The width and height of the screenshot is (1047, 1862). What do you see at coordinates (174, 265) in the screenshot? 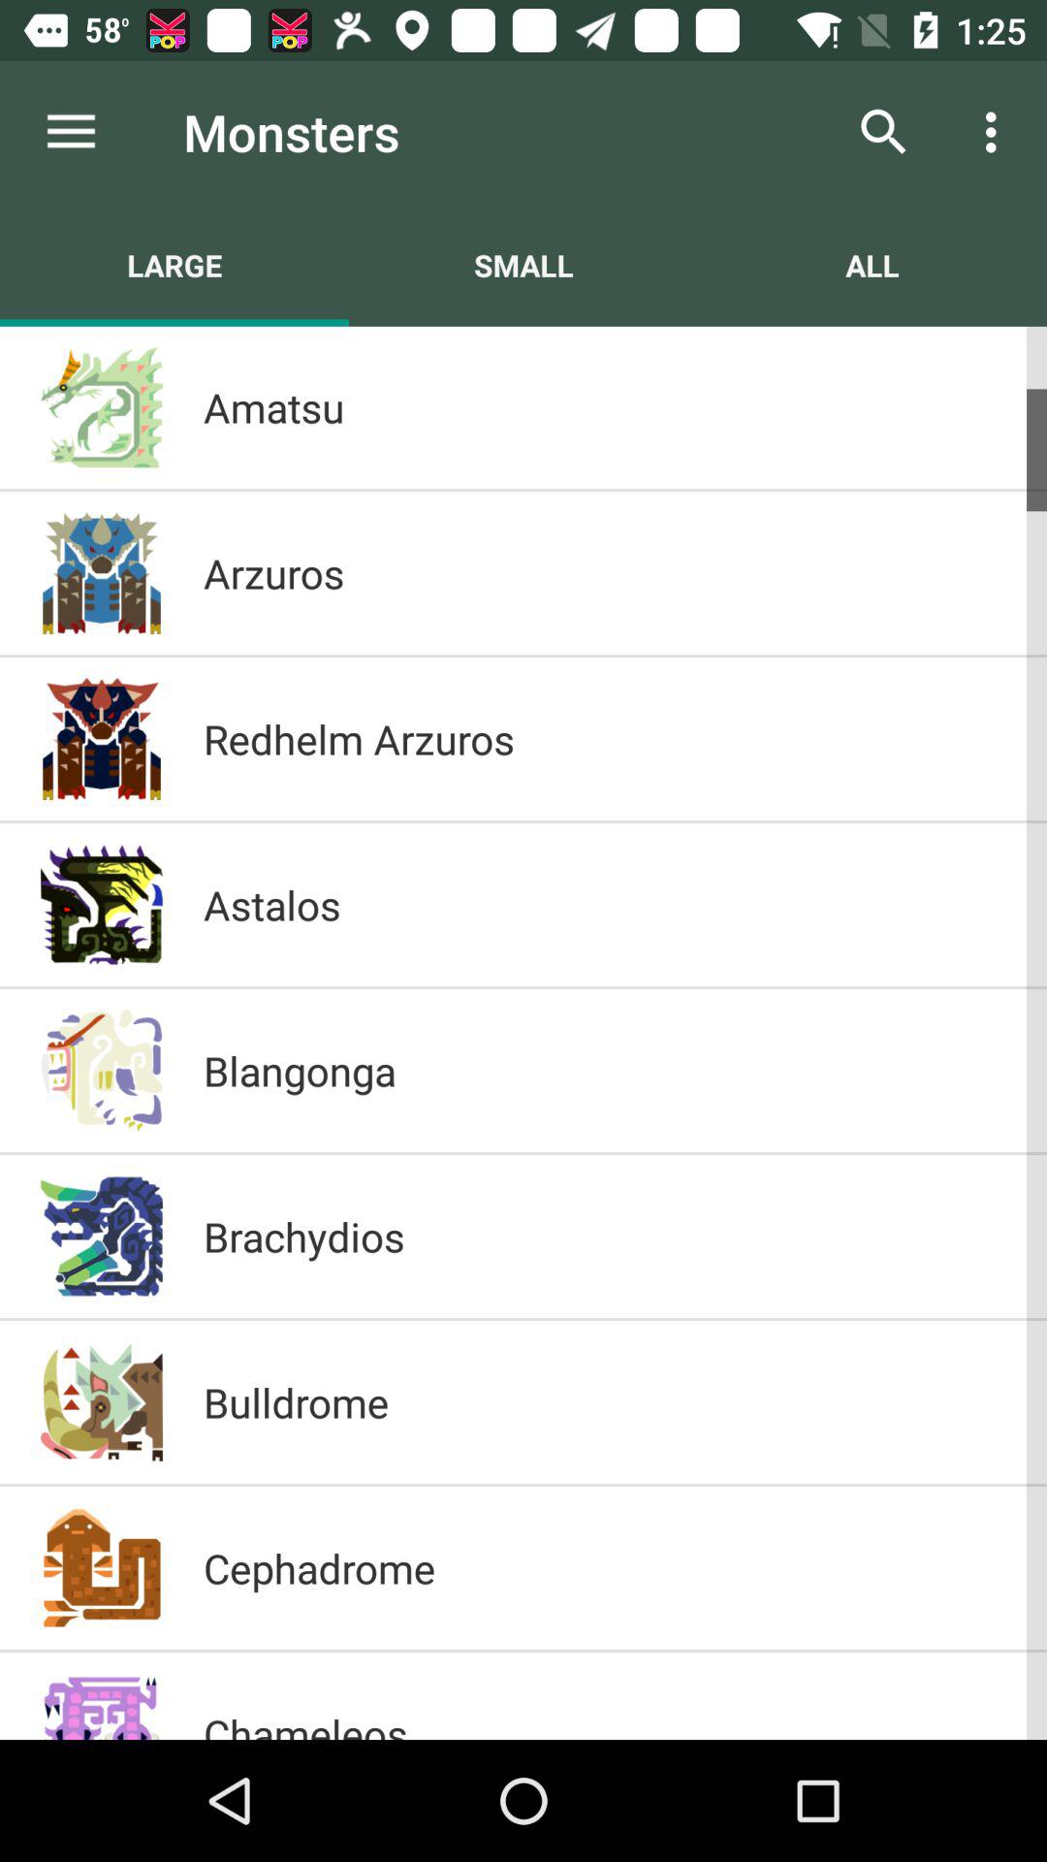
I see `turn off item next to small item` at bounding box center [174, 265].